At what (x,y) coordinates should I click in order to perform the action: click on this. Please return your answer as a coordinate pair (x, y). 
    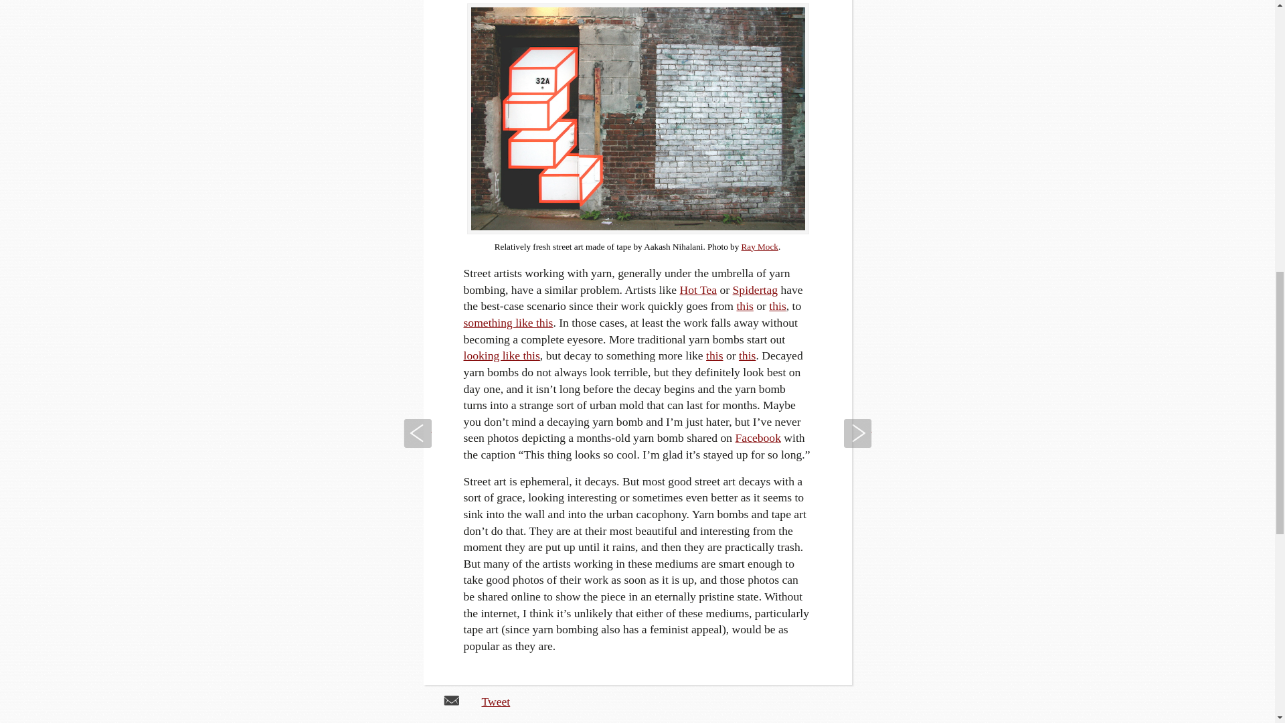
    Looking at the image, I should click on (744, 305).